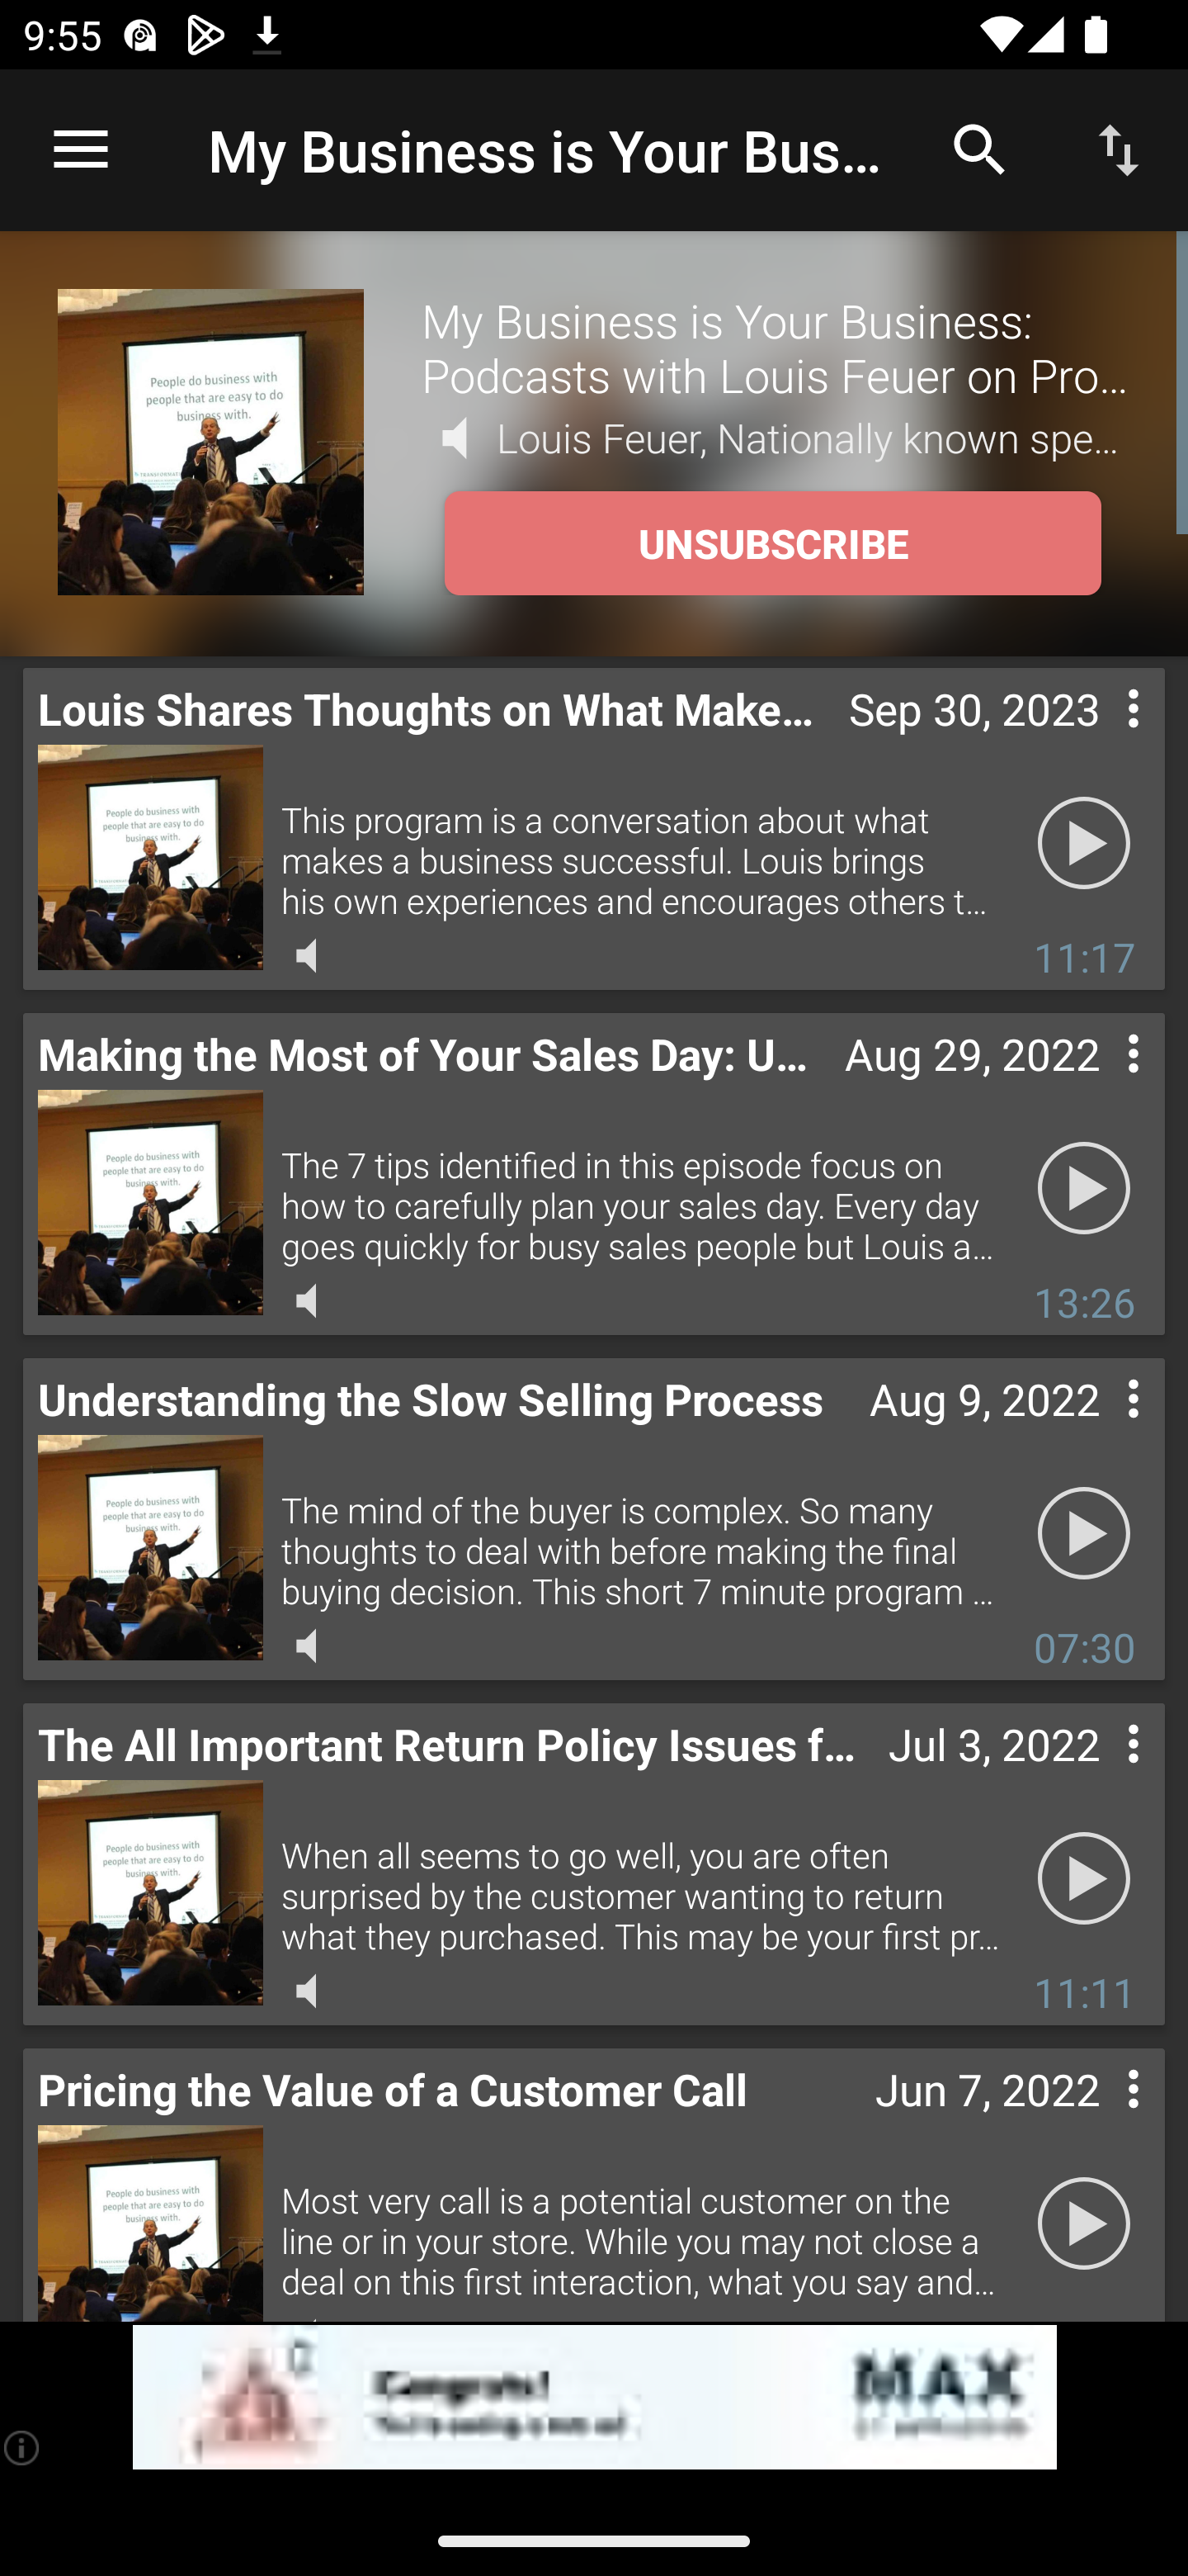  I want to click on Play, so click(1084, 844).